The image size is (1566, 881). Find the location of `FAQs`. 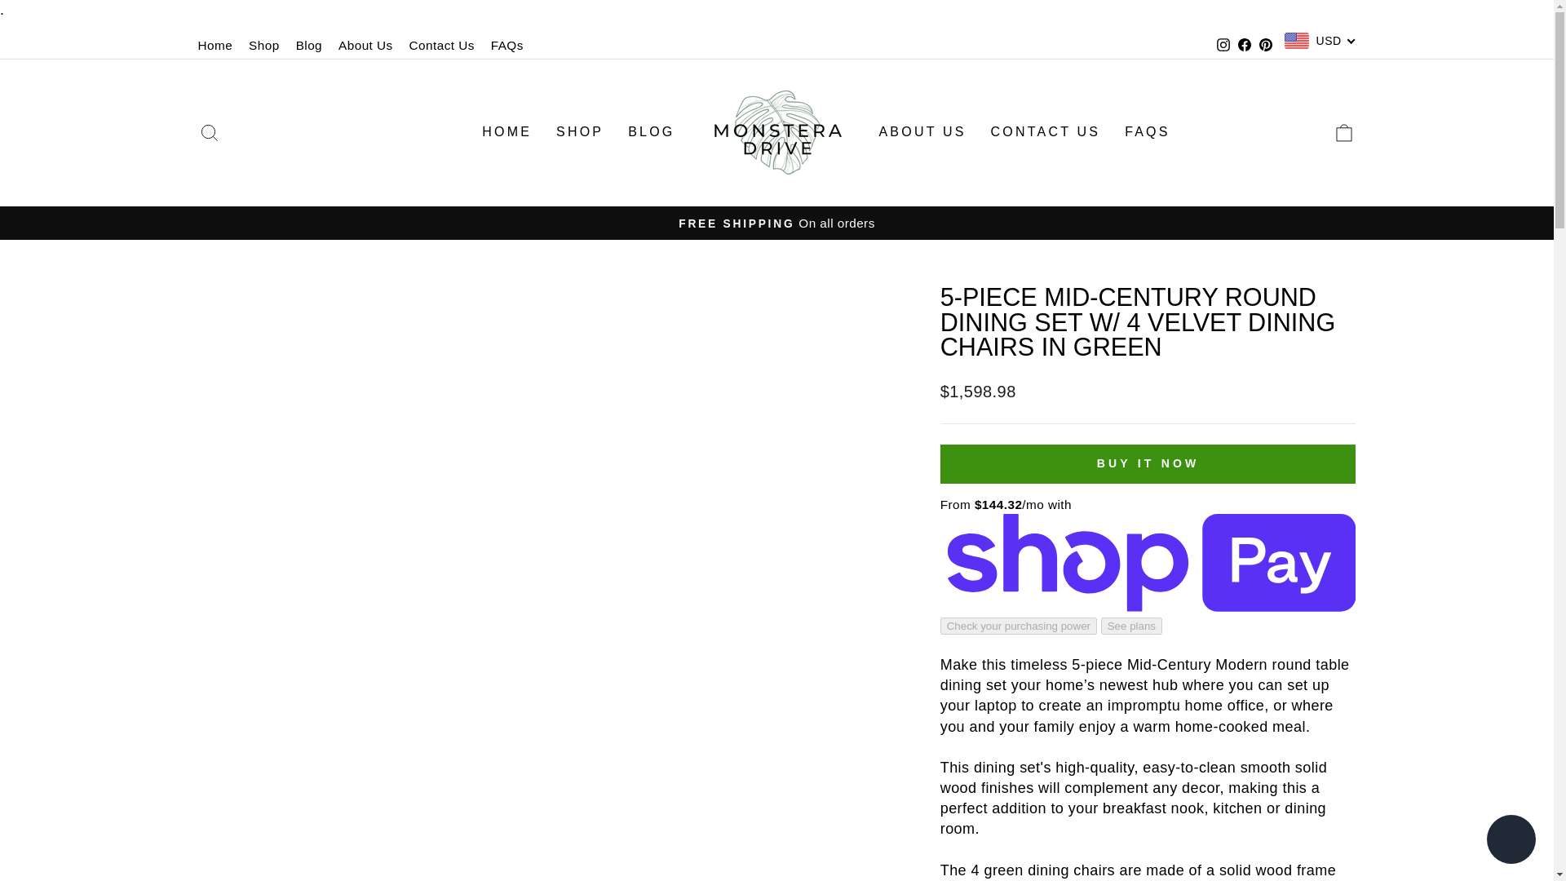

FAQs is located at coordinates (507, 45).